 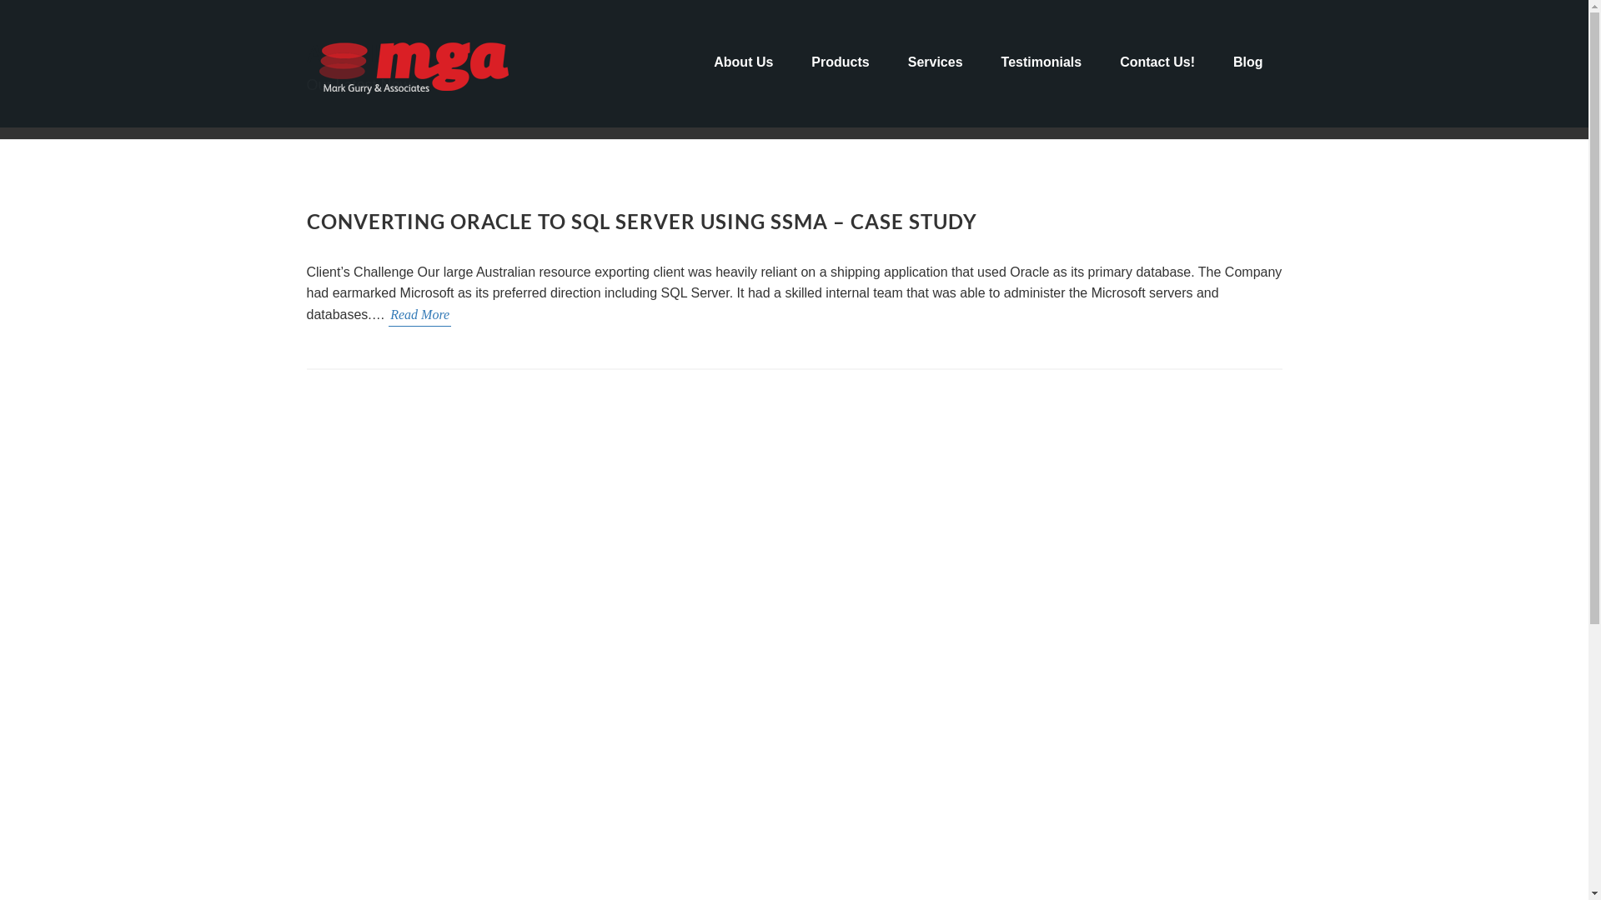 What do you see at coordinates (1248, 62) in the screenshot?
I see `Blog` at bounding box center [1248, 62].